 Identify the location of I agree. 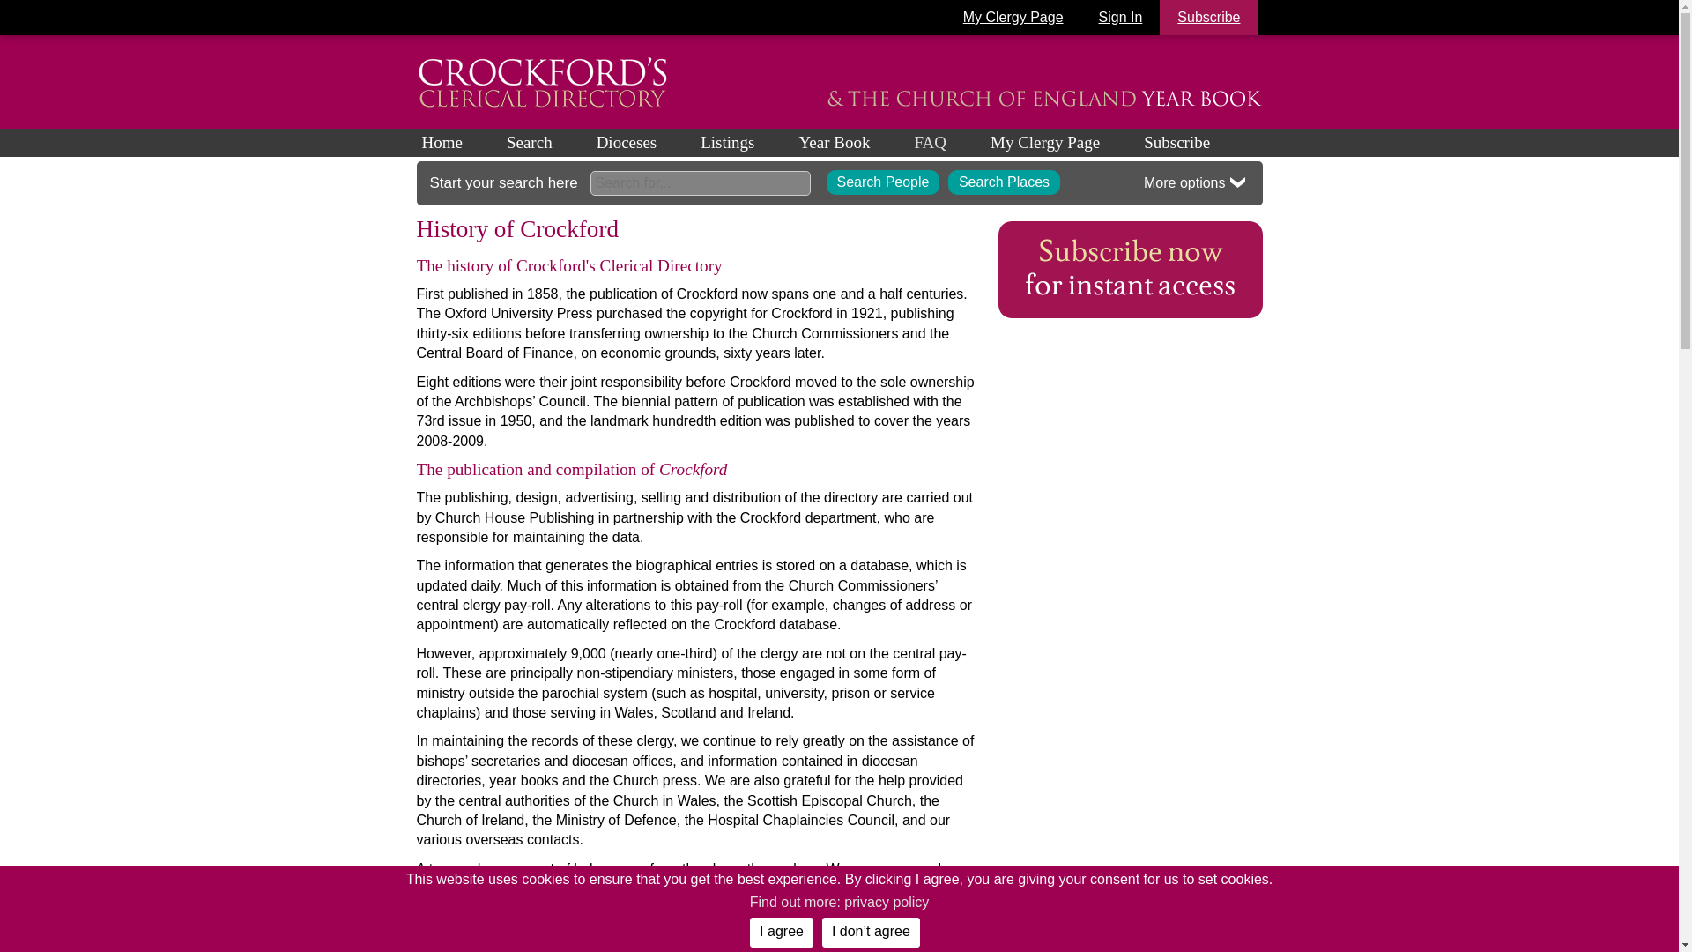
(781, 933).